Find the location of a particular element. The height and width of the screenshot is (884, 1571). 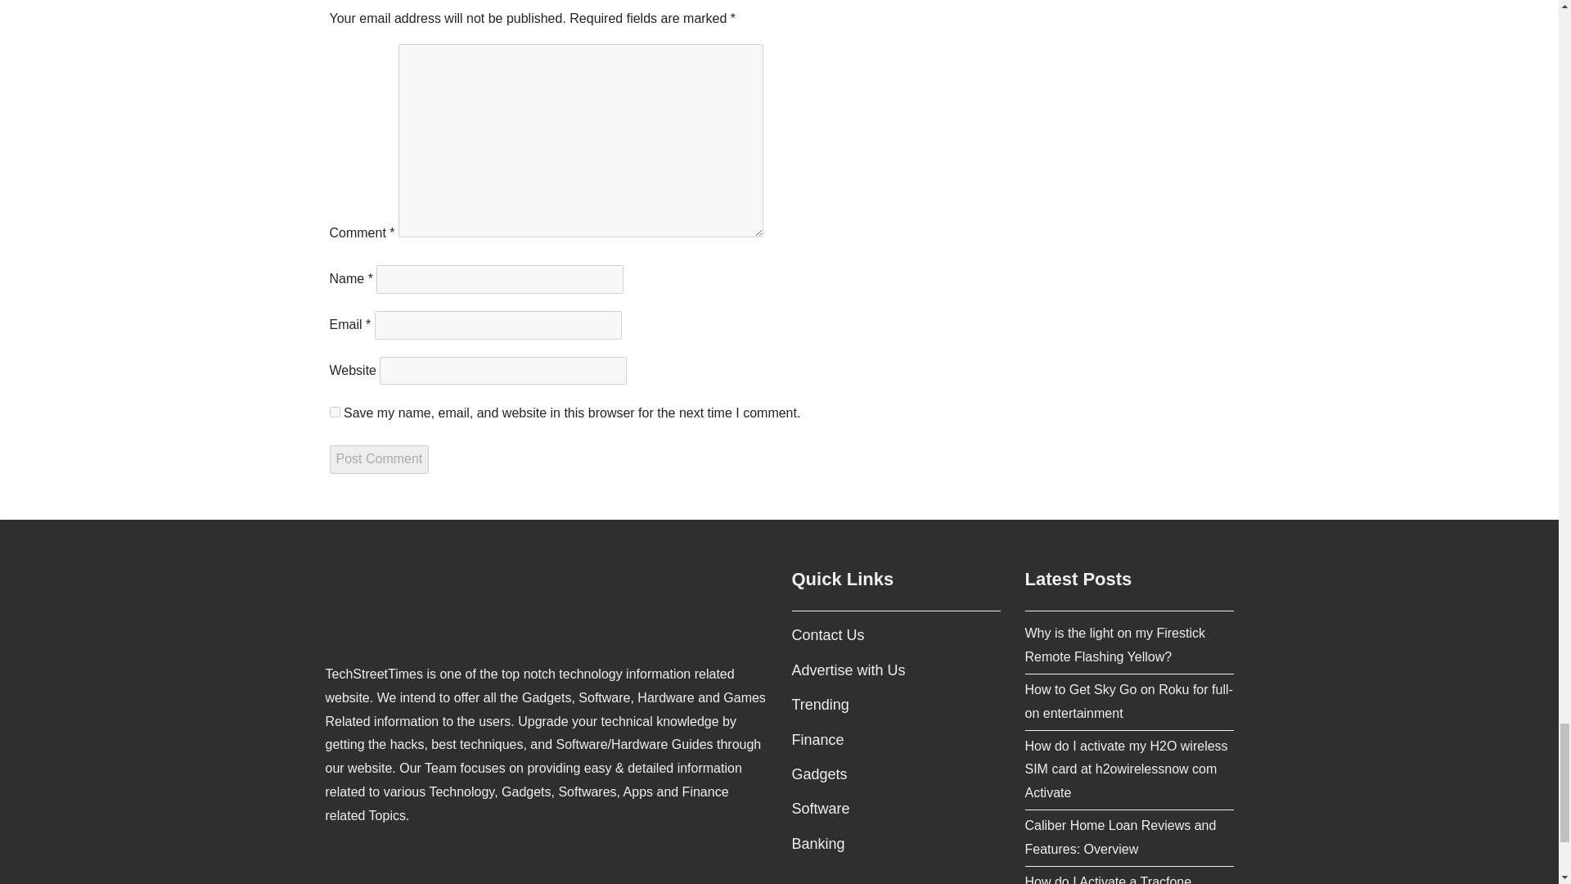

Contact Us is located at coordinates (828, 635).